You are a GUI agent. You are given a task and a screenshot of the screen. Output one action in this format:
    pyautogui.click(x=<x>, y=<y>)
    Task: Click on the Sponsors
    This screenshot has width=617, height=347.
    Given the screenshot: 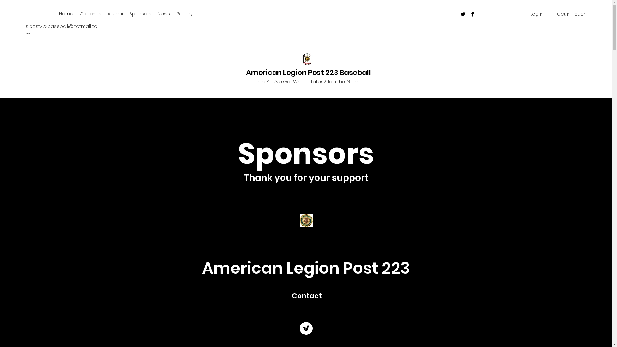 What is the action you would take?
    pyautogui.click(x=140, y=14)
    